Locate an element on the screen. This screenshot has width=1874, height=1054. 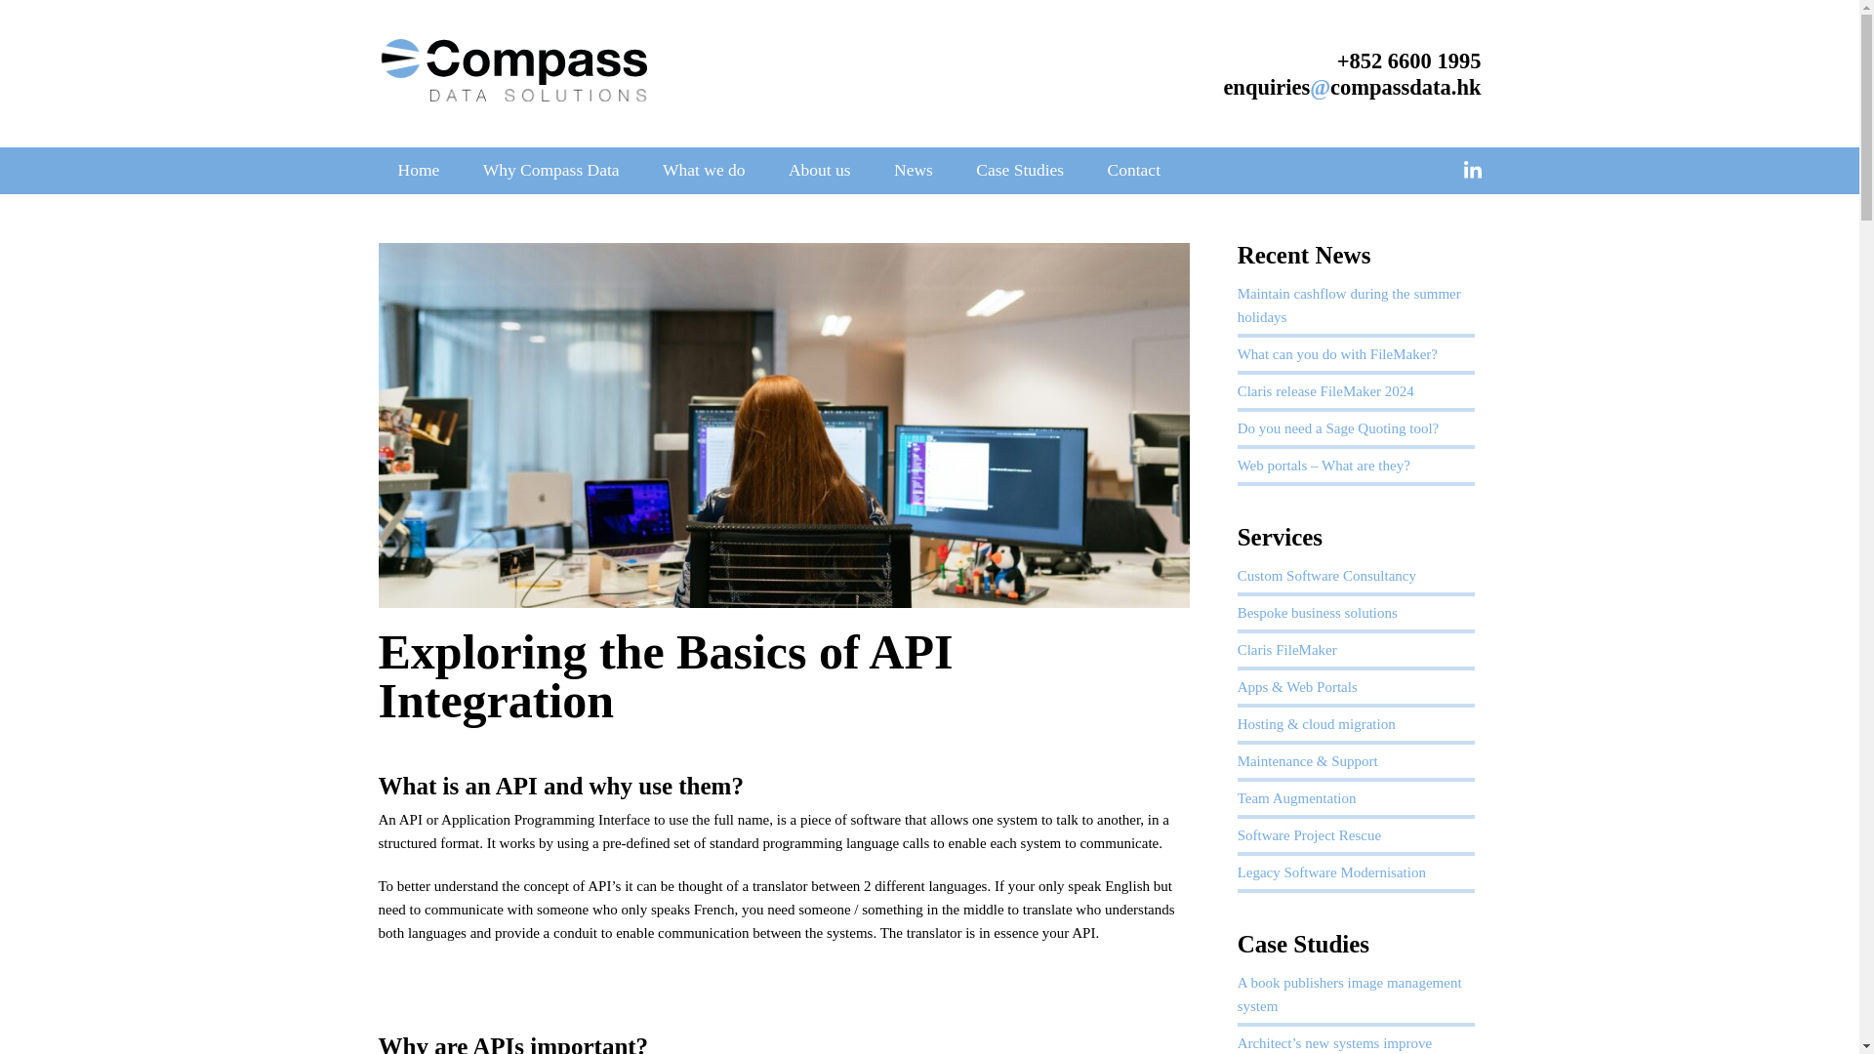
Claris release FileMaker 2024   is located at coordinates (1329, 391).